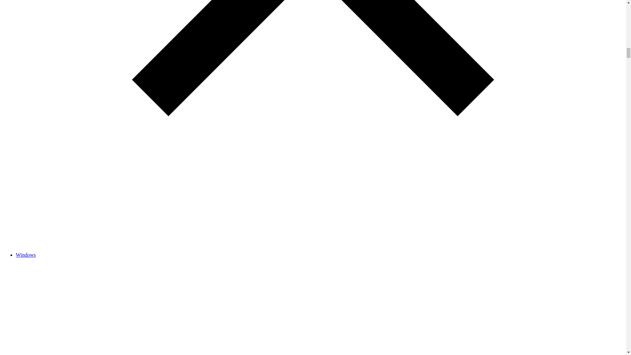 The image size is (631, 355). Describe the element at coordinates (26, 255) in the screenshot. I see `Windows` at that location.